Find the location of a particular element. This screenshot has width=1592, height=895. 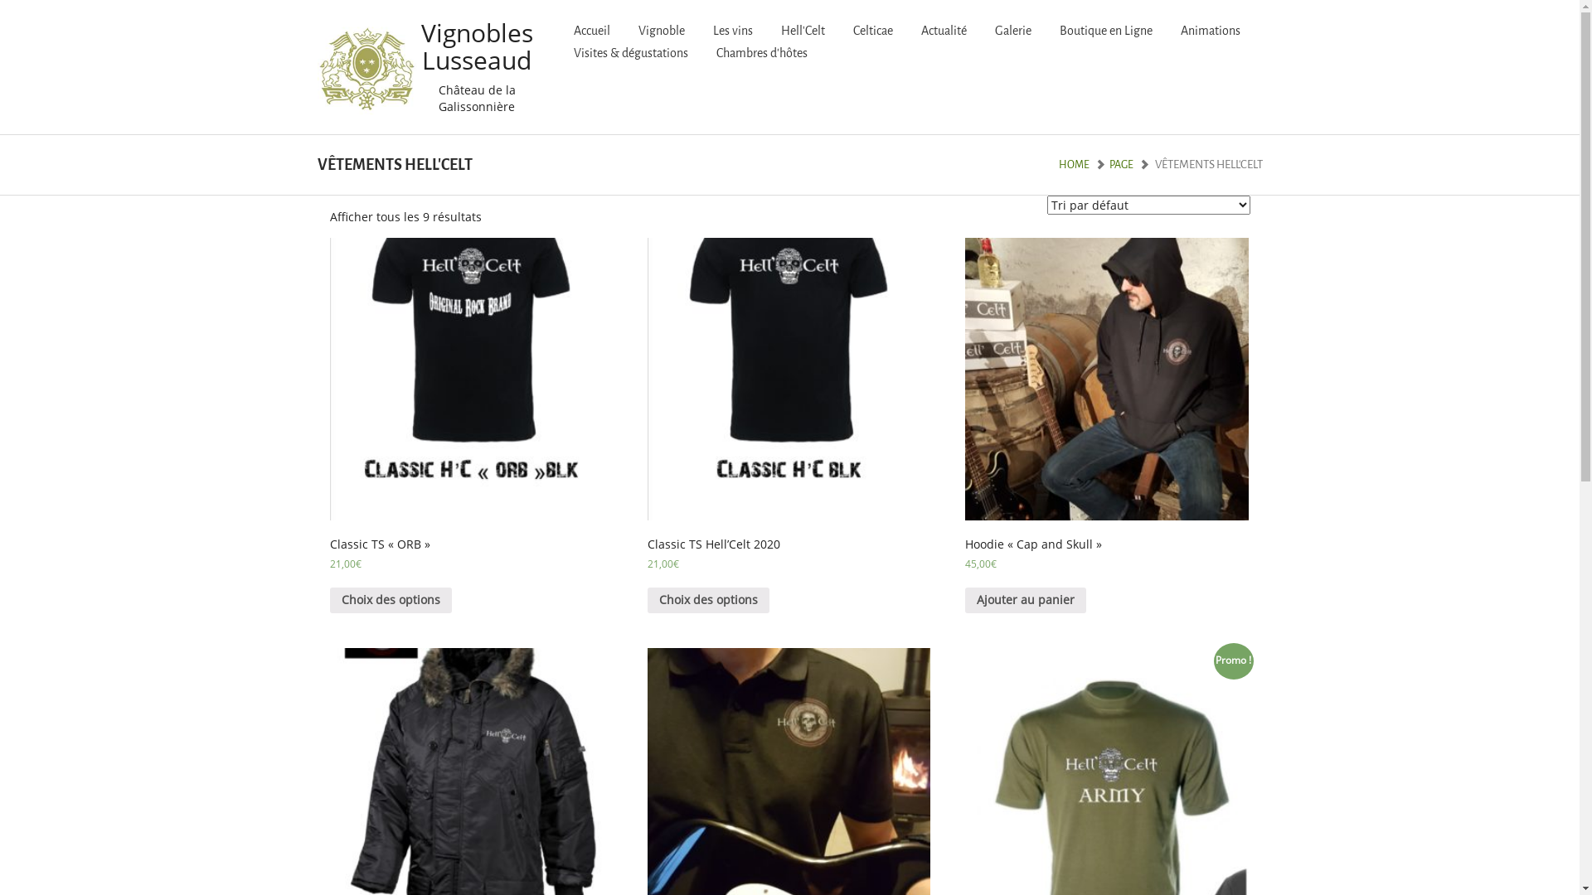

Accueil is located at coordinates (592, 31).